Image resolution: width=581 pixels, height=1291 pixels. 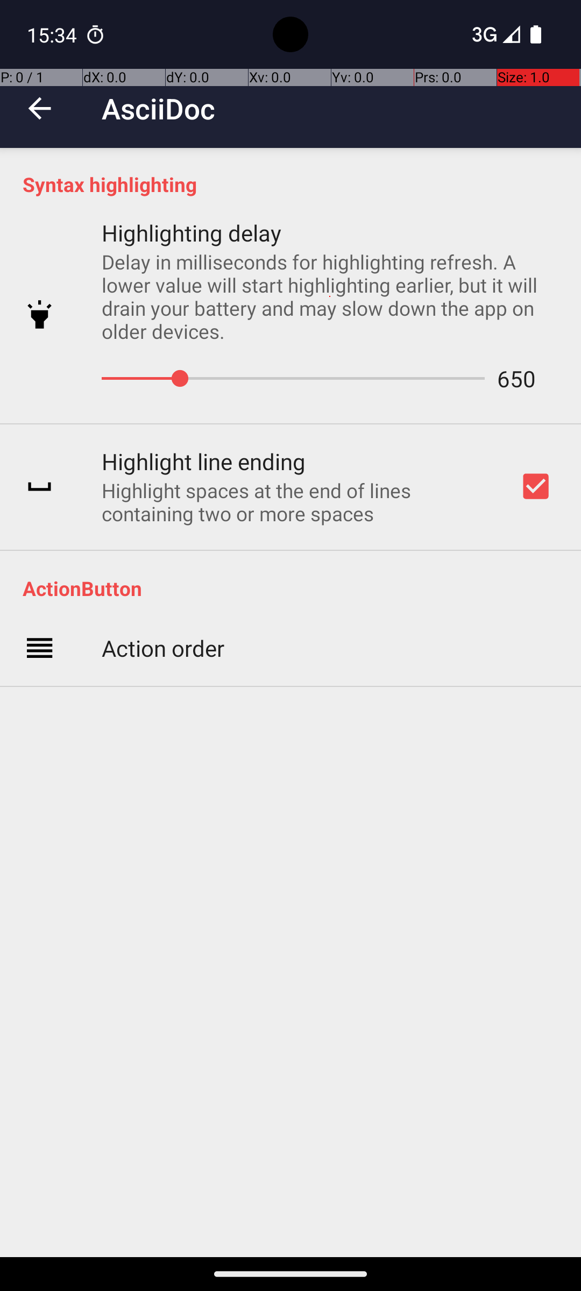 What do you see at coordinates (203, 462) in the screenshot?
I see `Highlight line ending` at bounding box center [203, 462].